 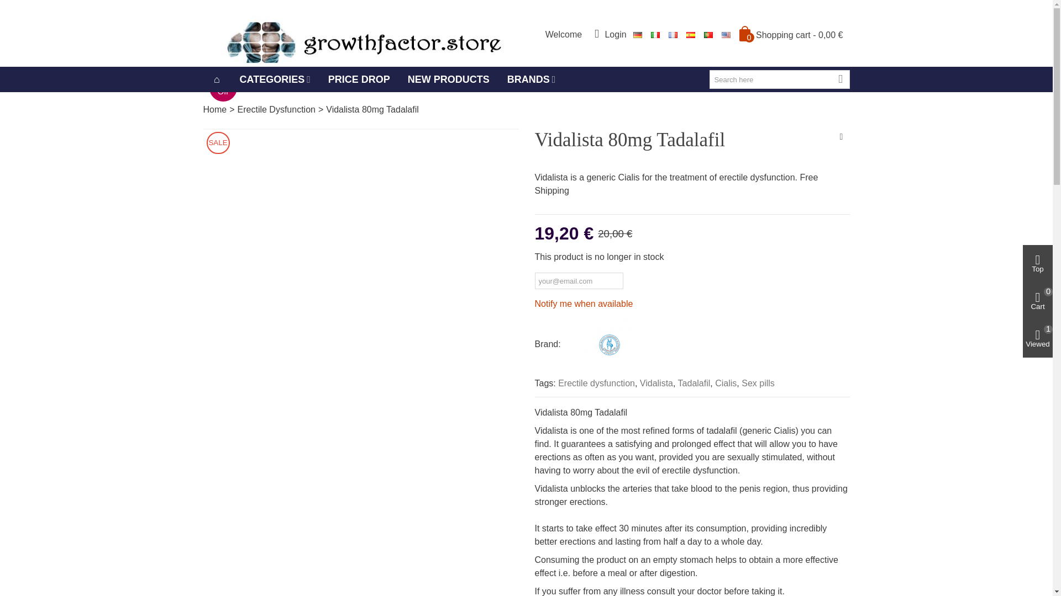 I want to click on Categories, so click(x=275, y=79).